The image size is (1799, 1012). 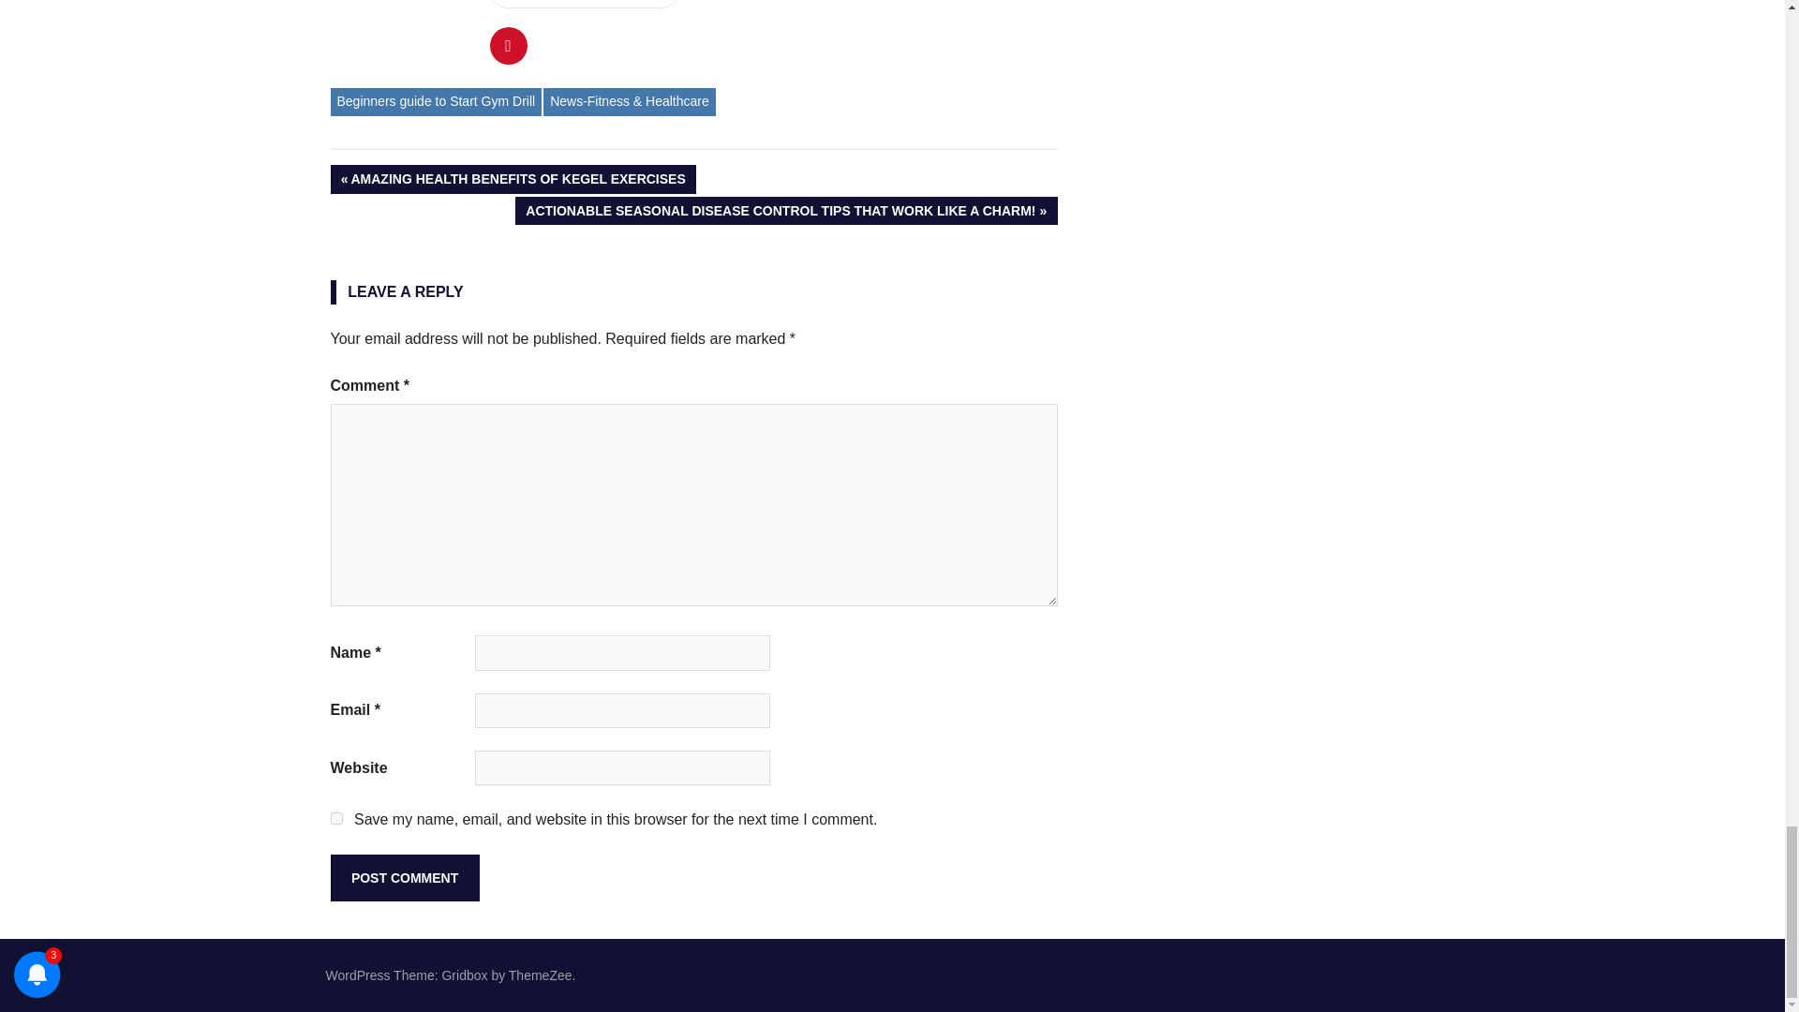 I want to click on Beginners guide to Start Gym Drill, so click(x=335, y=819).